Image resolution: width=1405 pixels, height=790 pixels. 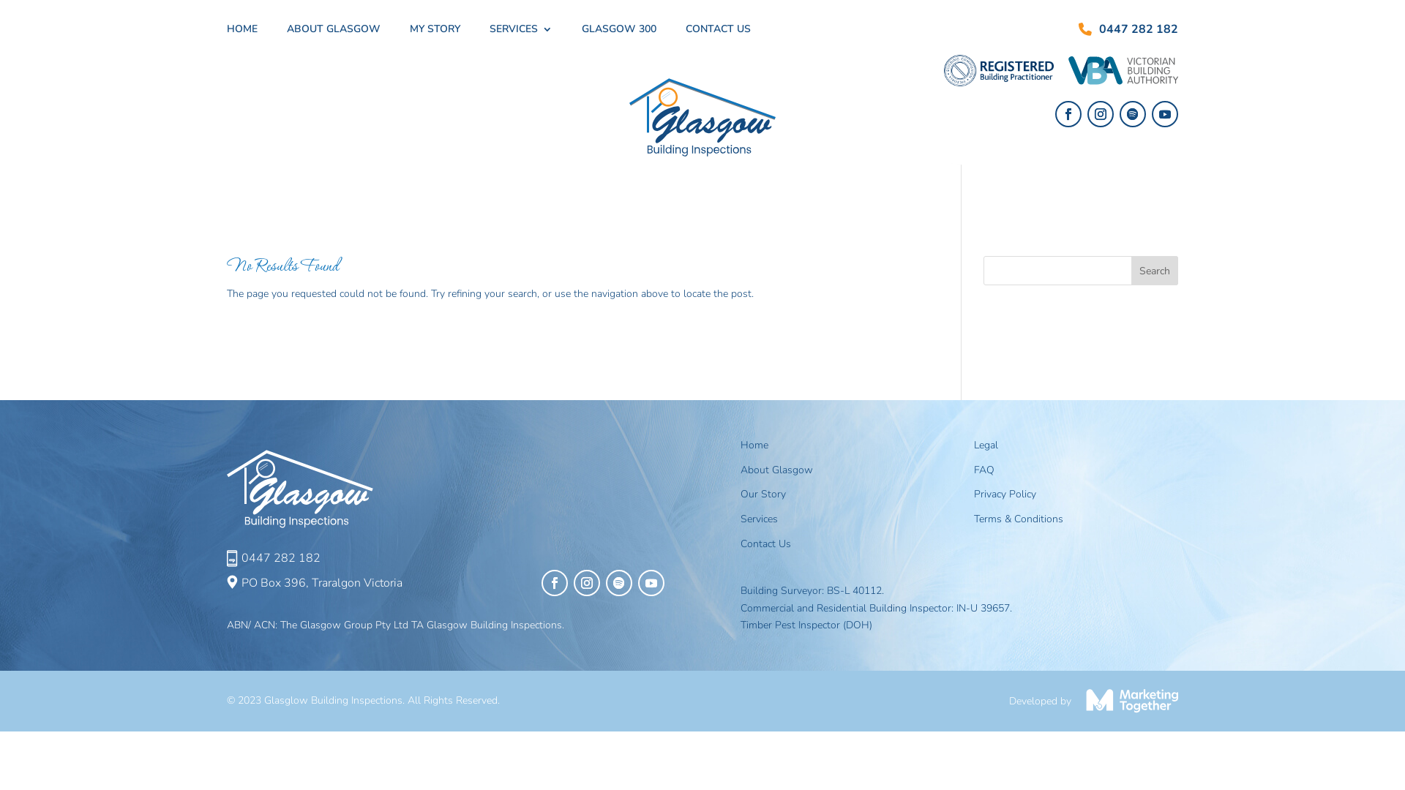 What do you see at coordinates (1019, 519) in the screenshot?
I see `Terms & Conditions` at bounding box center [1019, 519].